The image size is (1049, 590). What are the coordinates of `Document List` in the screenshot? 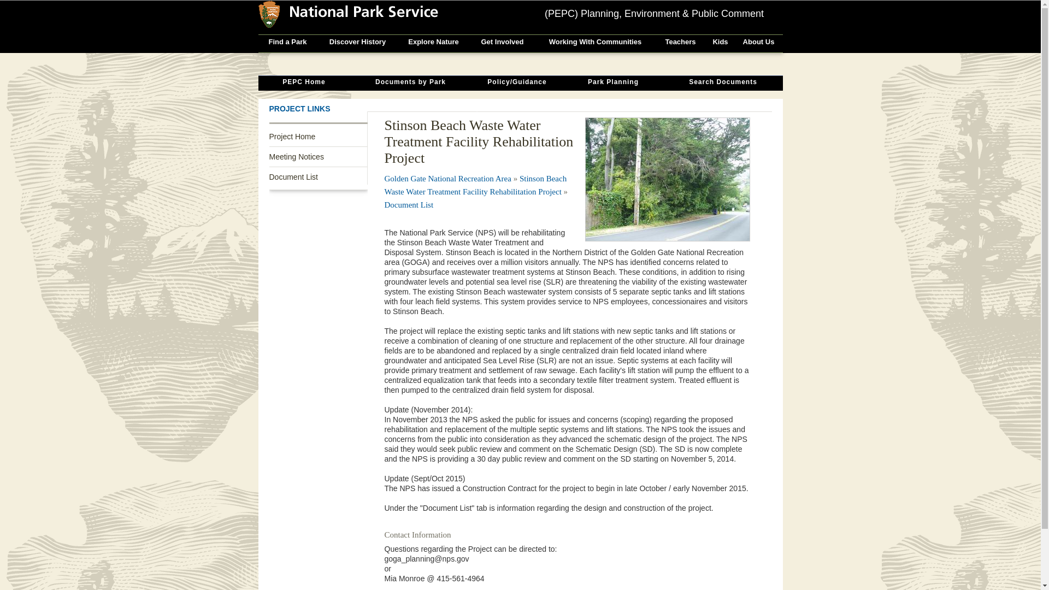 It's located at (409, 205).